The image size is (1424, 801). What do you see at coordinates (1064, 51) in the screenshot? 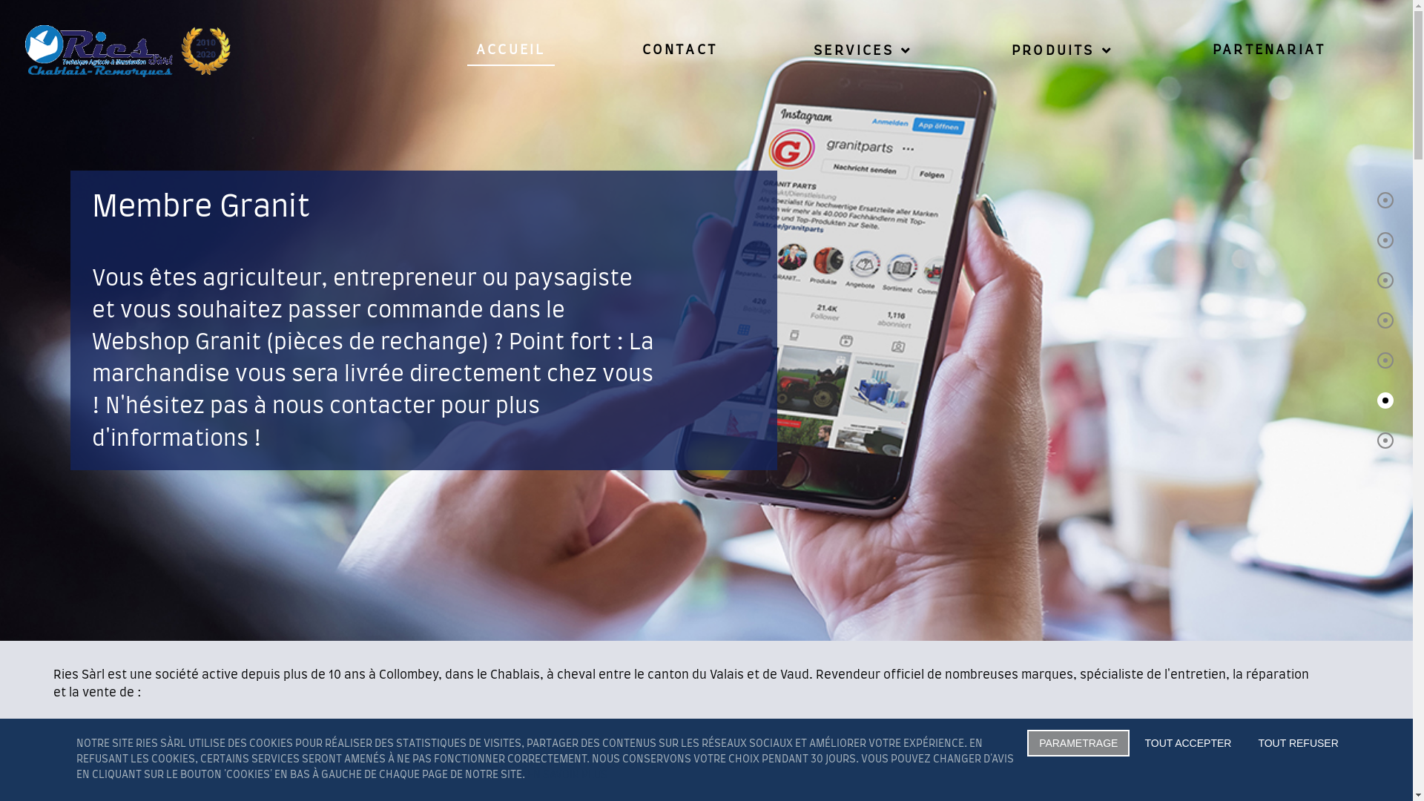
I see `PRODUITS` at bounding box center [1064, 51].